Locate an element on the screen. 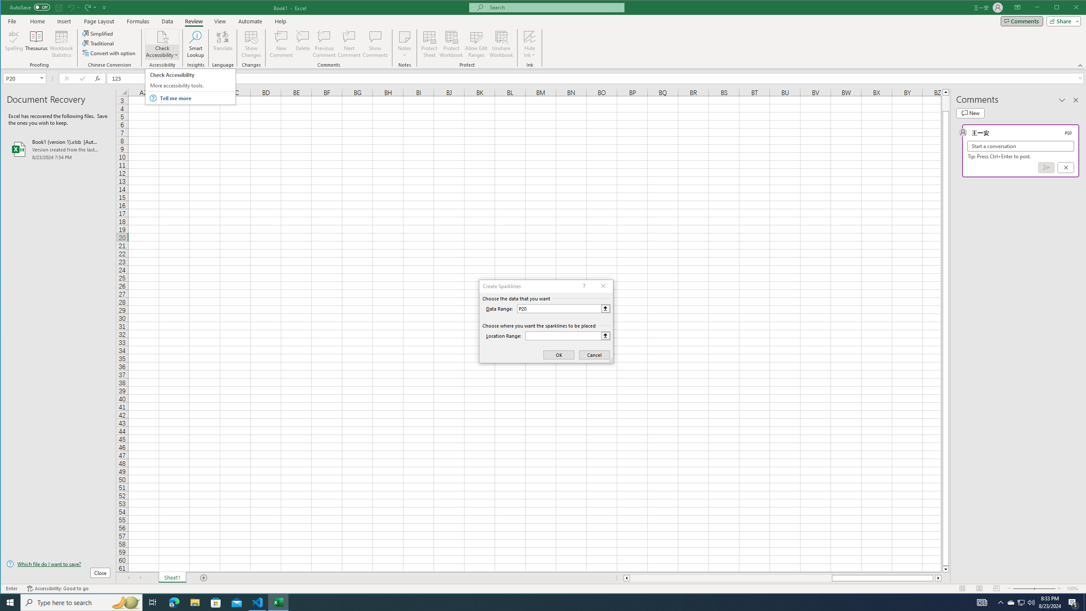 The image size is (1086, 611). New comment is located at coordinates (970, 113).